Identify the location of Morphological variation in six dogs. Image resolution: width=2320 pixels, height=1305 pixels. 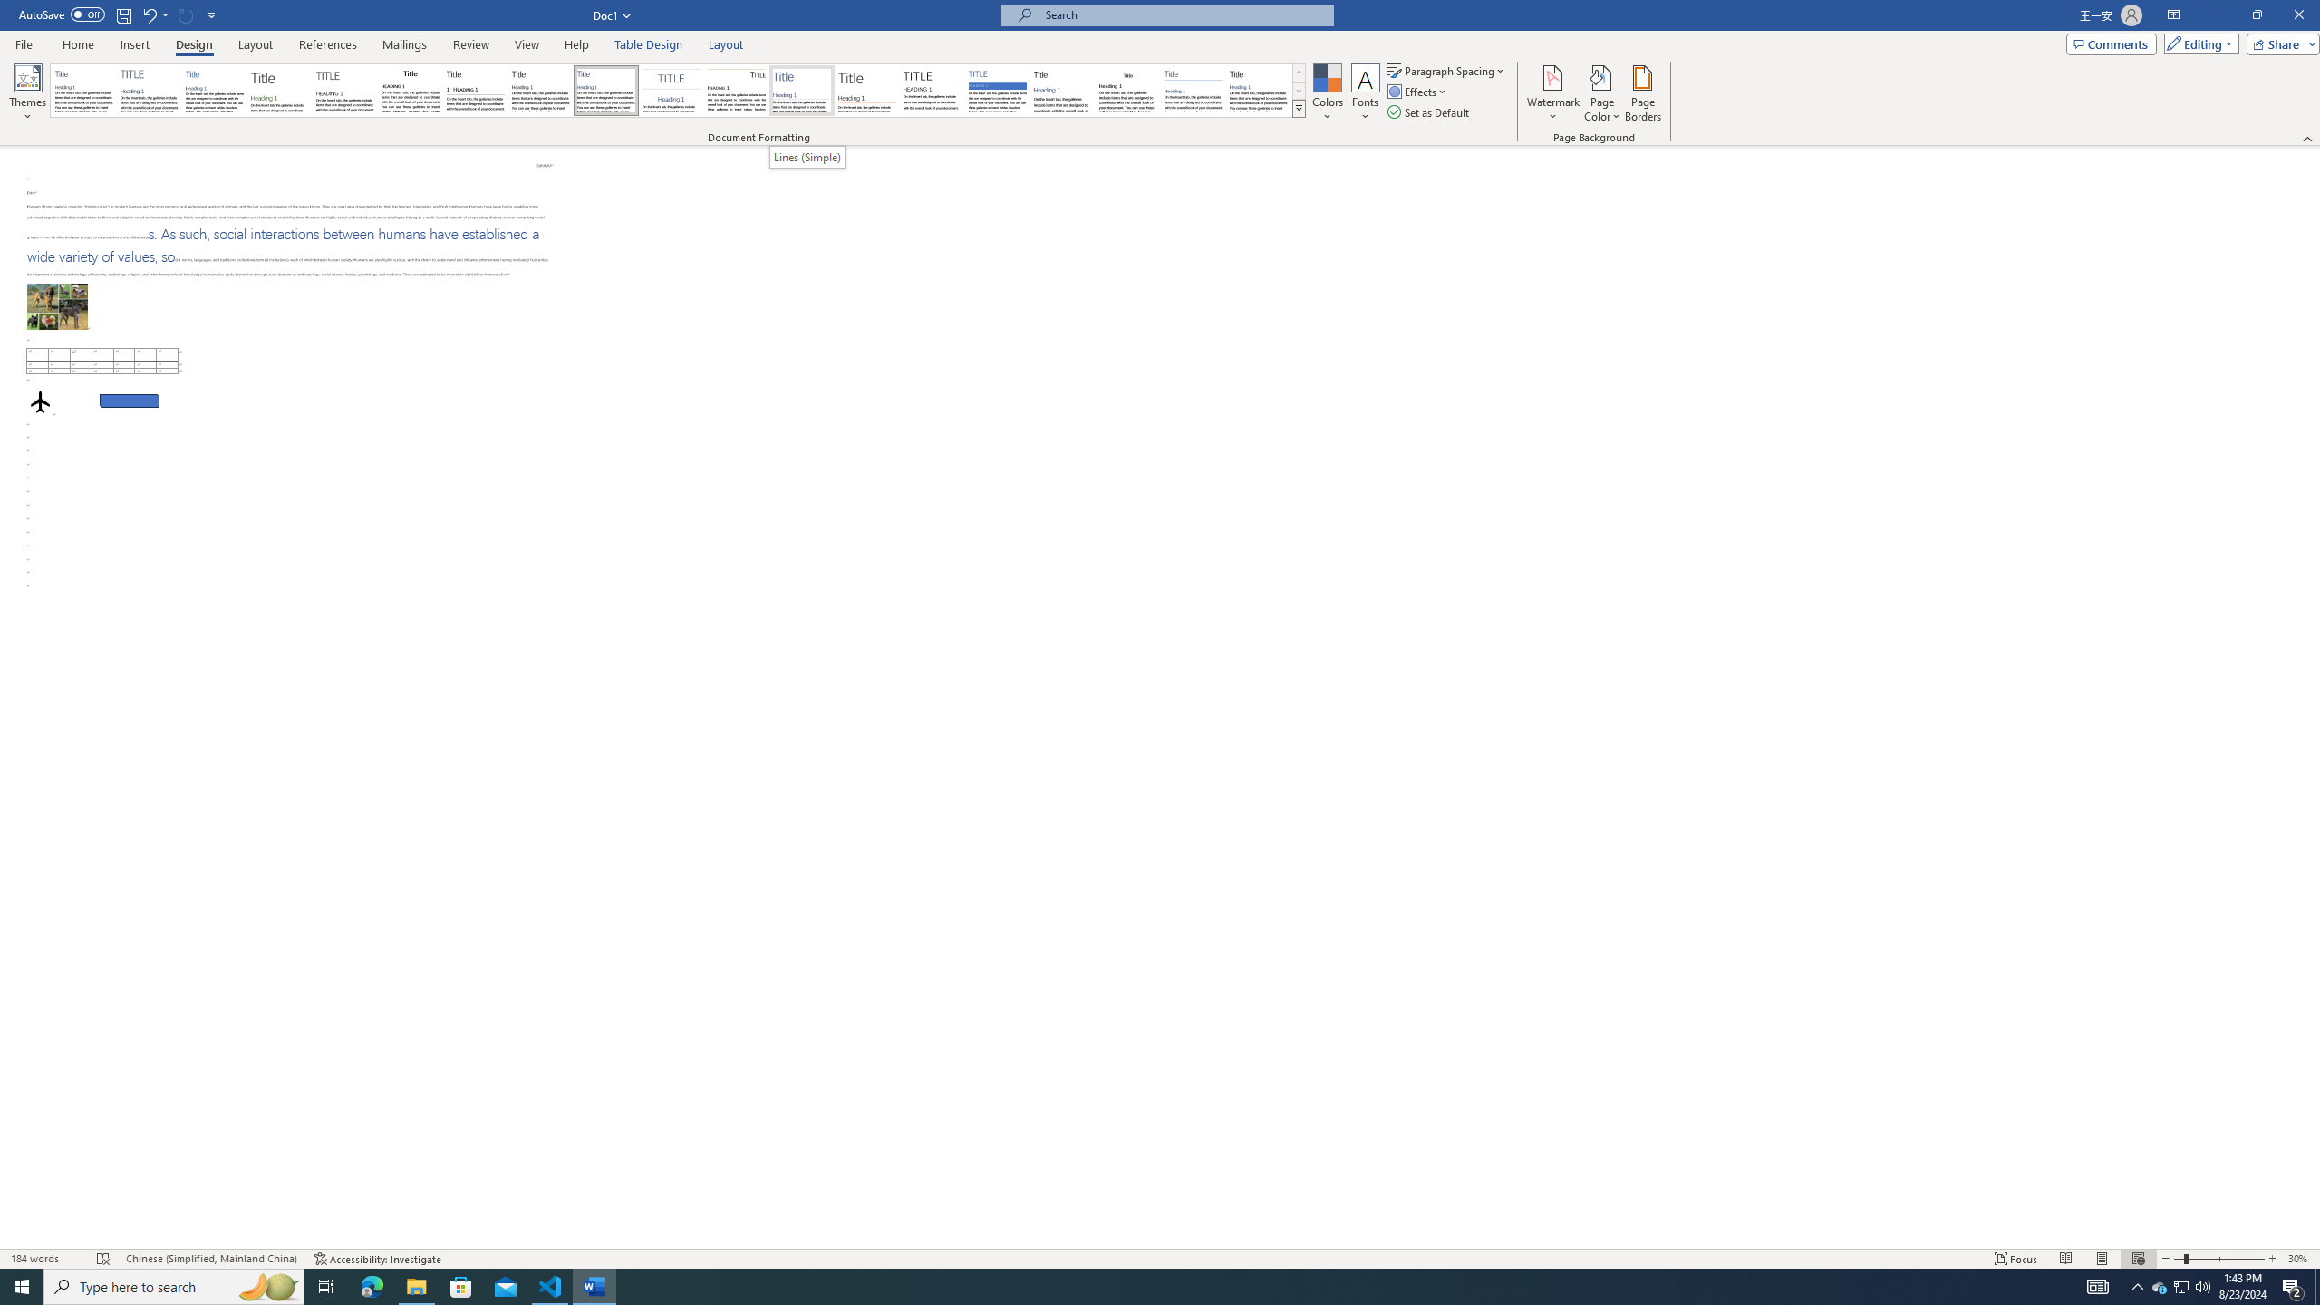
(58, 298).